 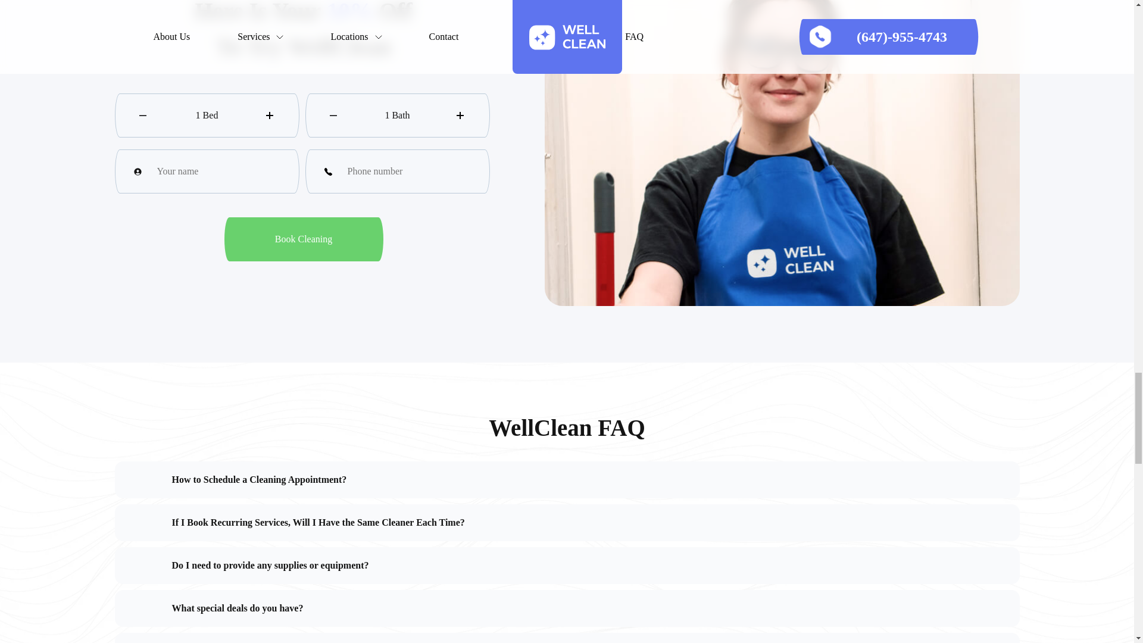 What do you see at coordinates (396, 116) in the screenshot?
I see `1 Bath` at bounding box center [396, 116].